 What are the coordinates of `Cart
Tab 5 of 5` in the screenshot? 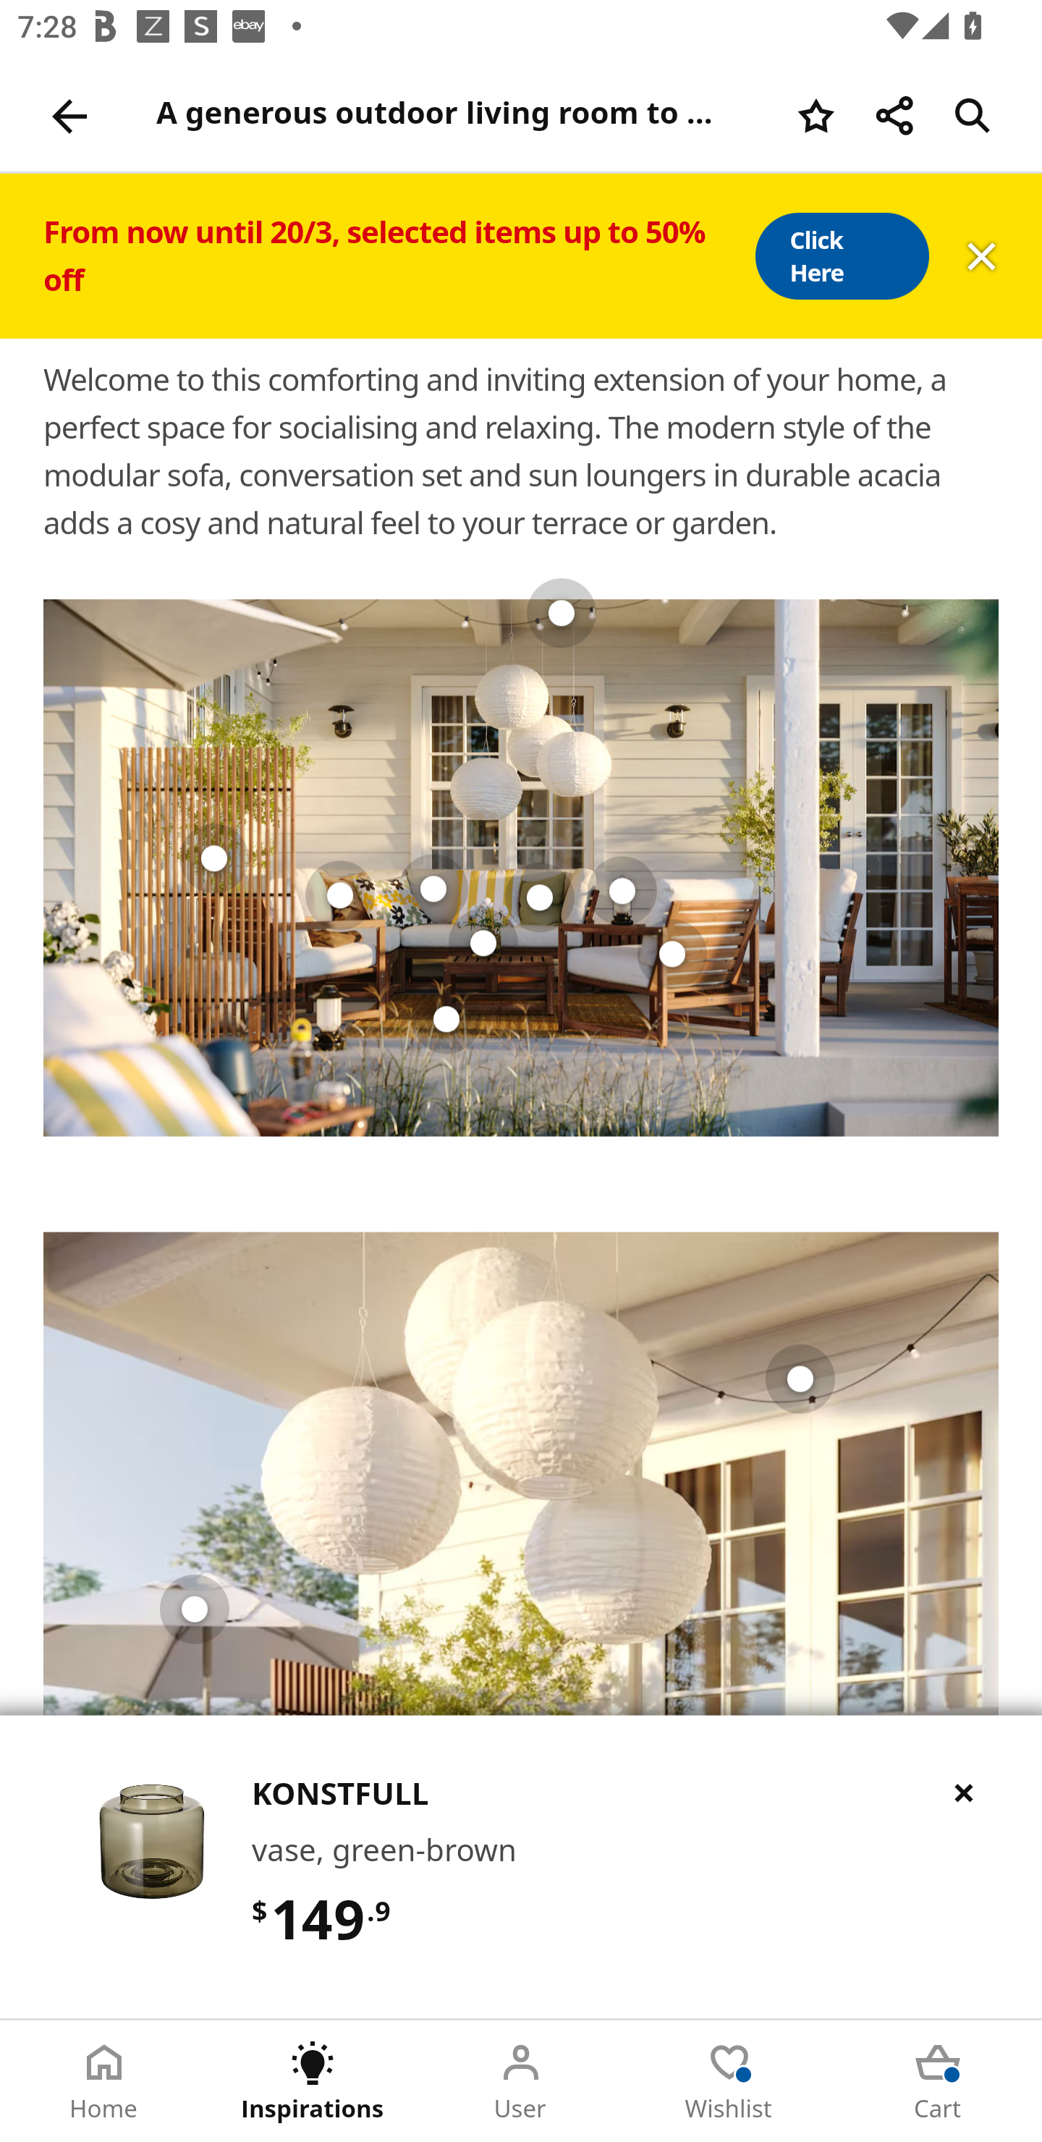 It's located at (938, 2081).